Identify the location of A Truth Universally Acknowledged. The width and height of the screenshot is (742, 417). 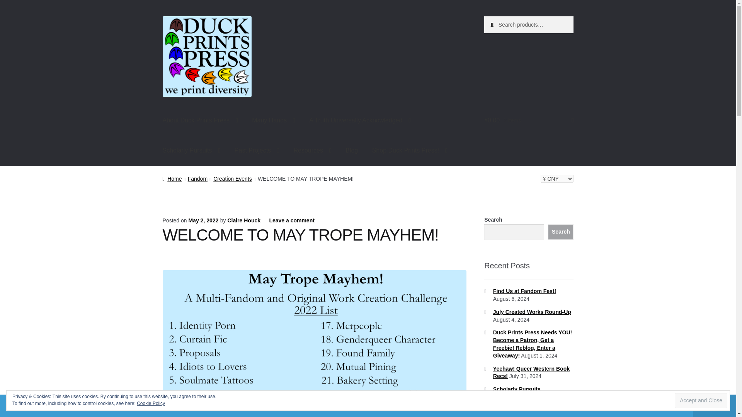
(360, 121).